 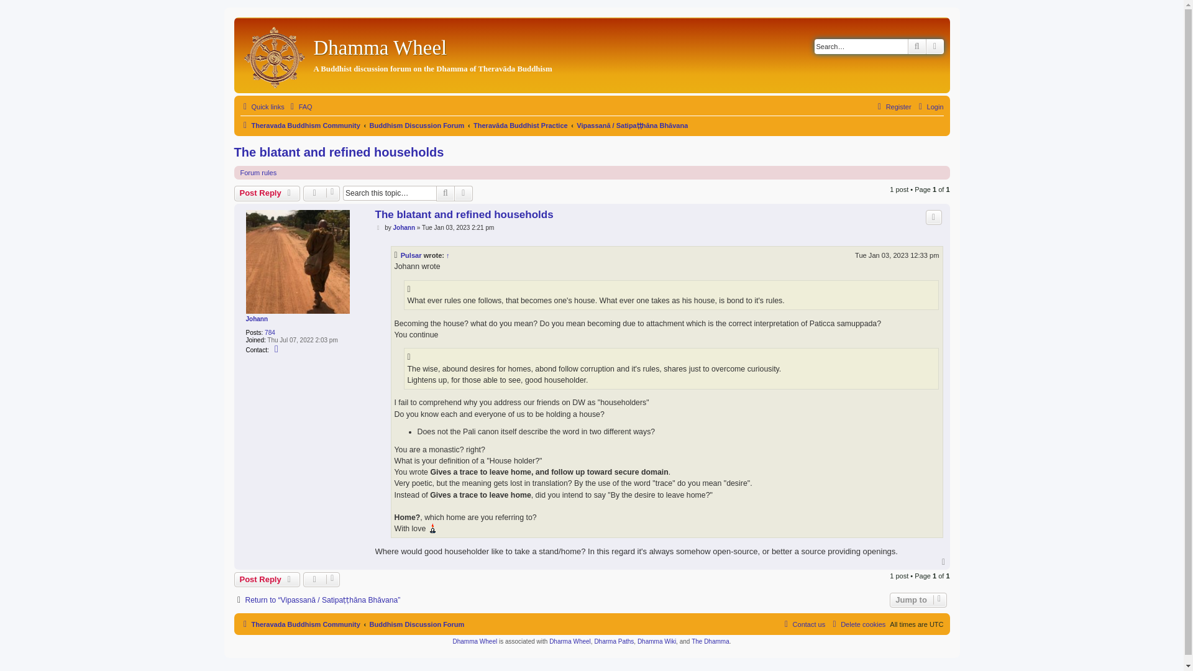 What do you see at coordinates (379, 227) in the screenshot?
I see `Post` at bounding box center [379, 227].